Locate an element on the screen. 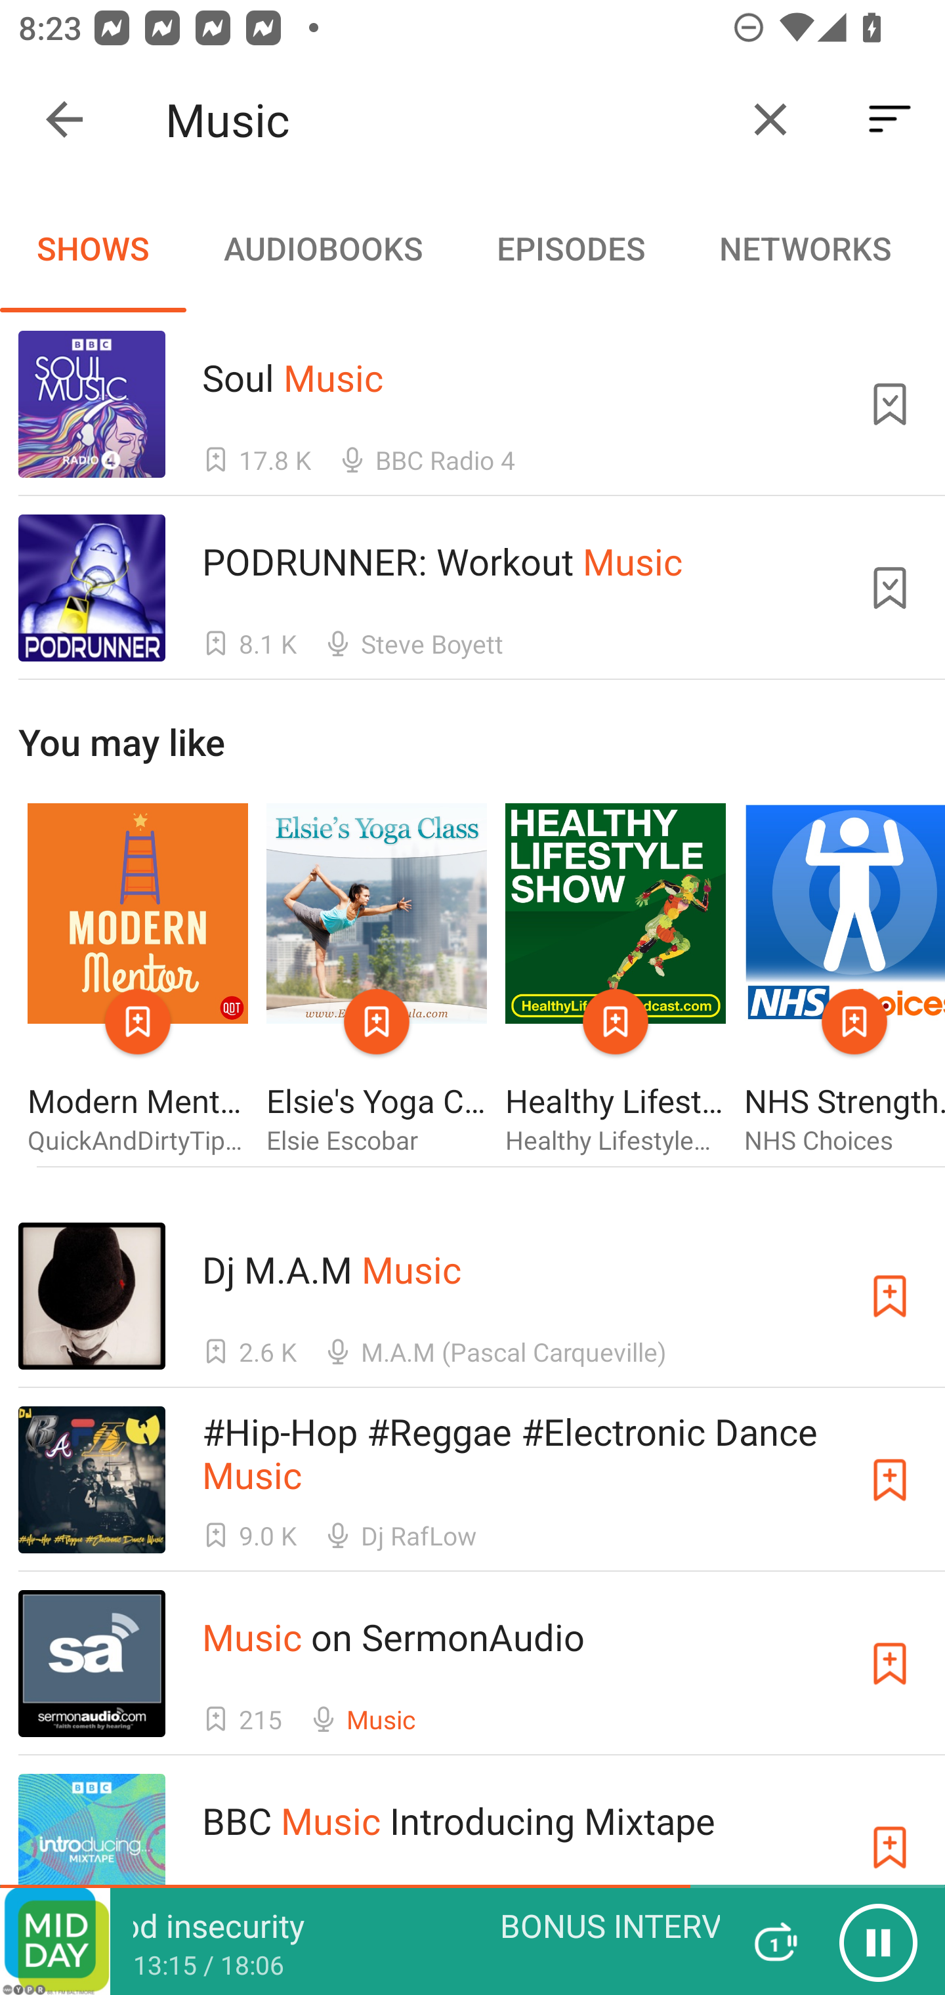 Image resolution: width=945 pixels, height=1995 pixels. Collapse is located at coordinates (64, 119).